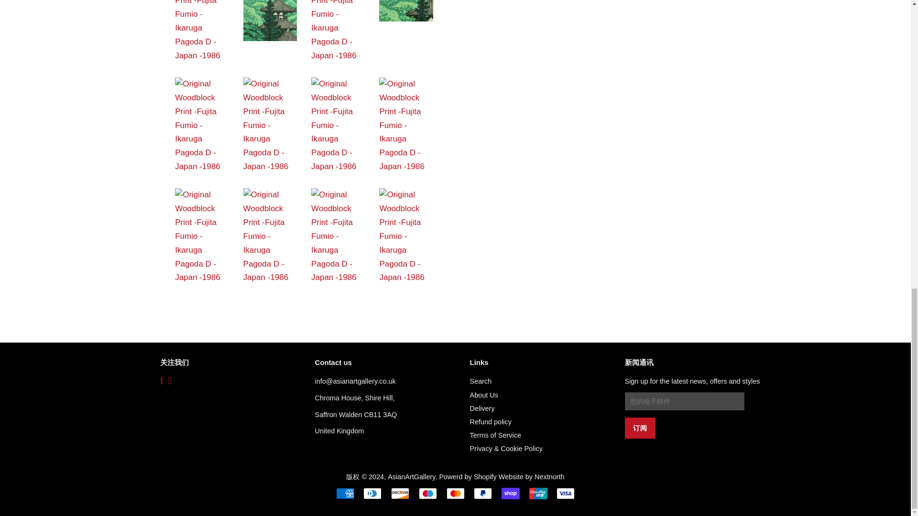  I want to click on Discover, so click(400, 493).